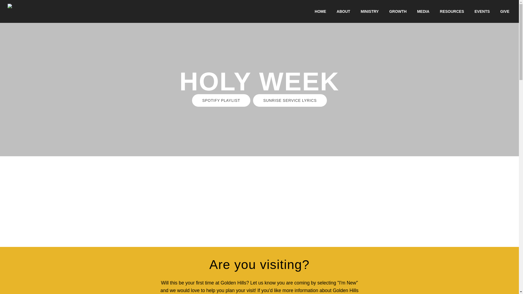  I want to click on MEDIA, so click(423, 11).